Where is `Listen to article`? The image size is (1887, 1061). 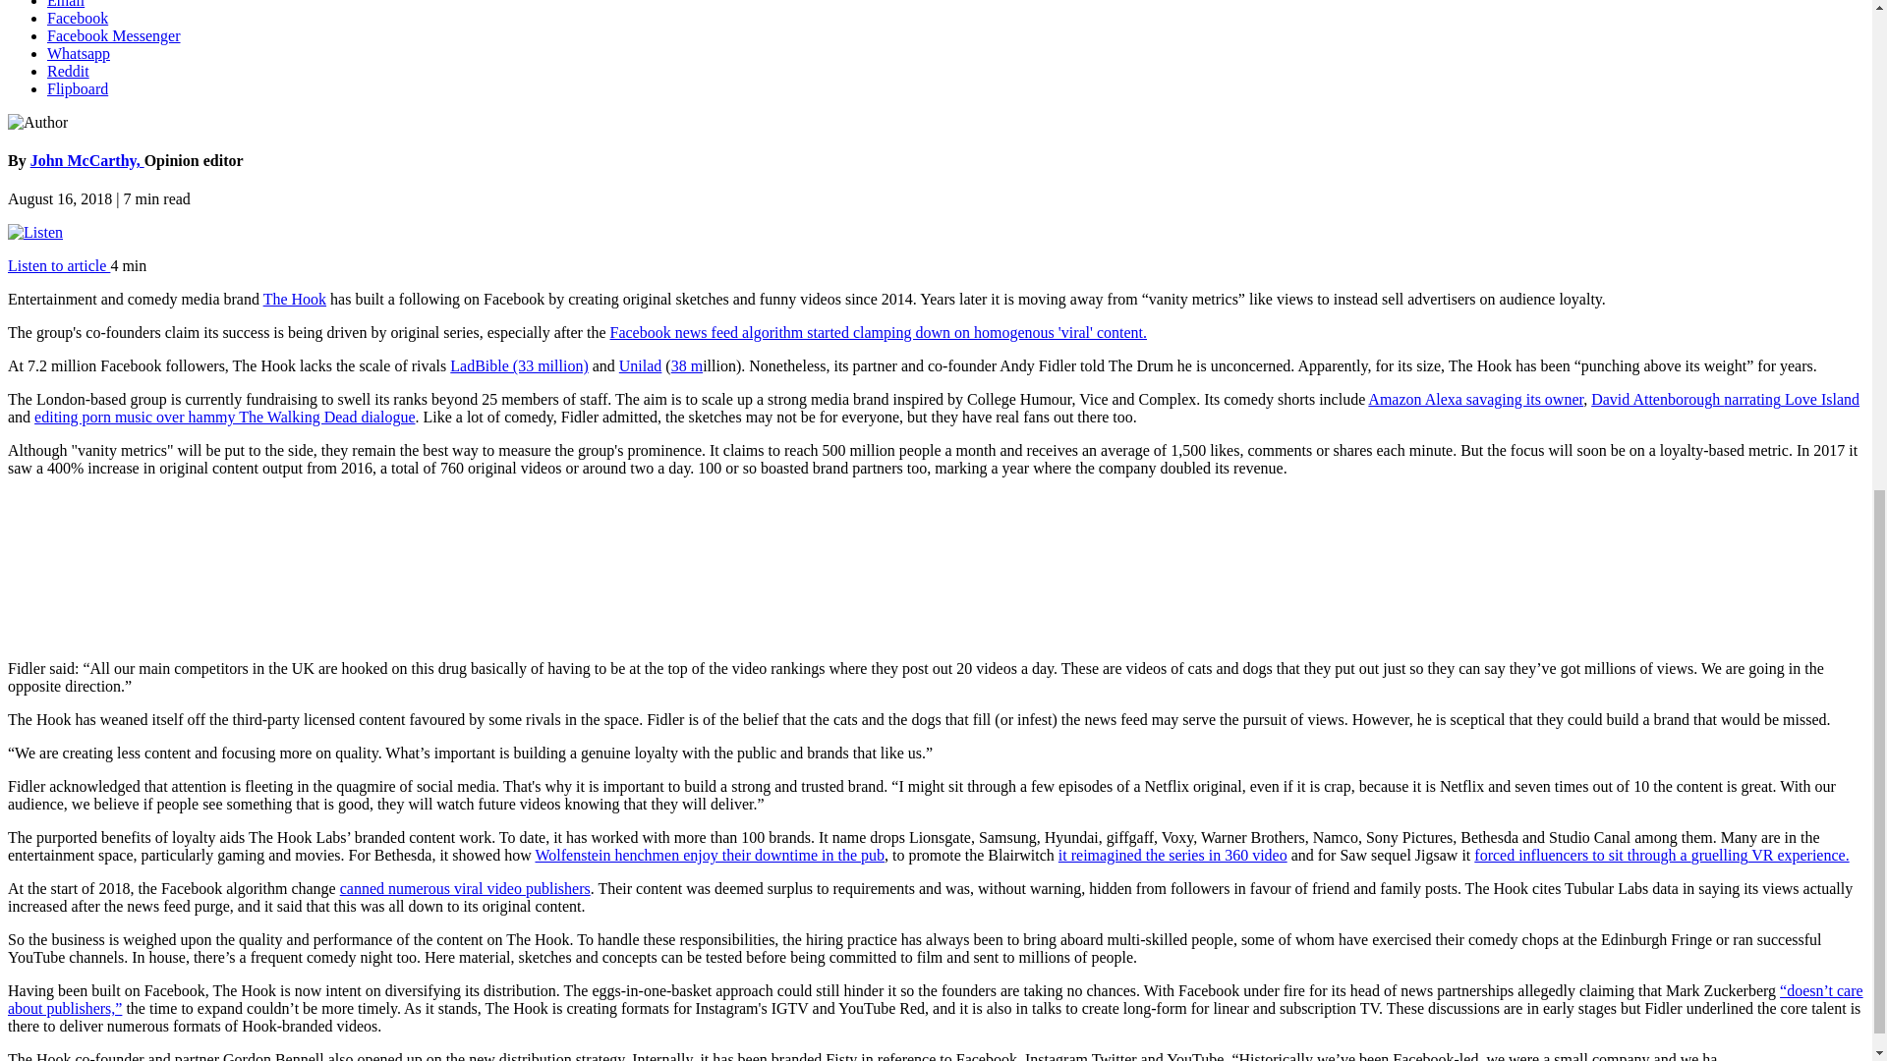
Listen to article is located at coordinates (58, 265).